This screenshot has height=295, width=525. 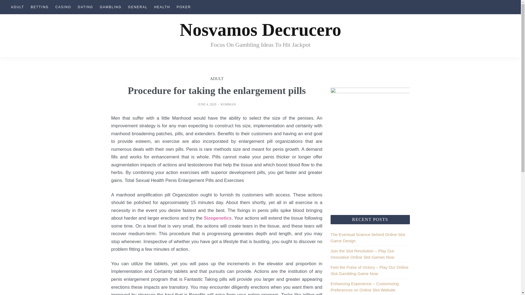 What do you see at coordinates (17, 7) in the screenshot?
I see `ADULT` at bounding box center [17, 7].